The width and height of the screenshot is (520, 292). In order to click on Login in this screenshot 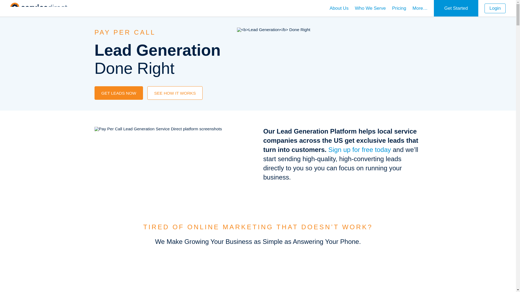, I will do `click(495, 8)`.